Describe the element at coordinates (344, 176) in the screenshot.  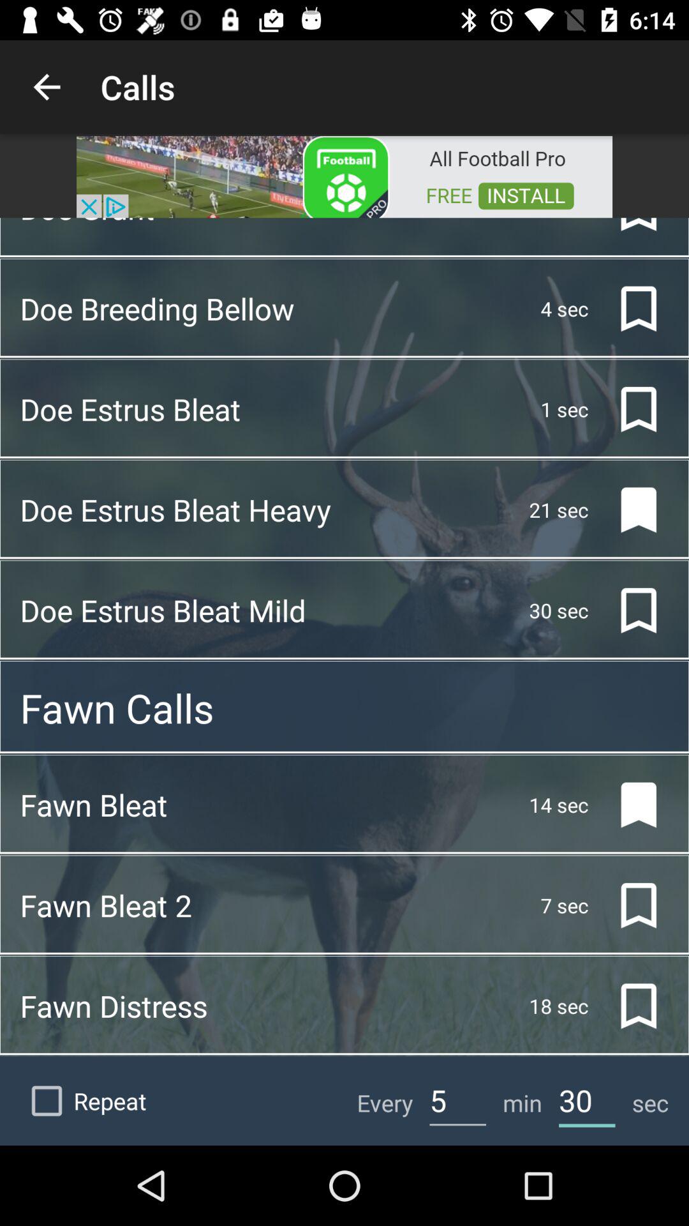
I see `open advertisement` at that location.